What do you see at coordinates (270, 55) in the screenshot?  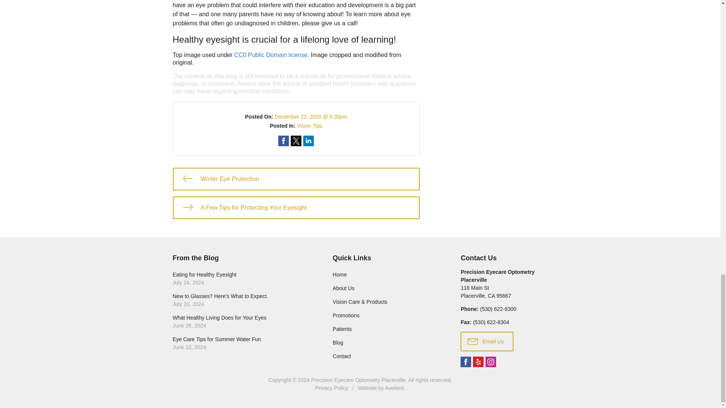 I see `CC0 Public Domain license` at bounding box center [270, 55].